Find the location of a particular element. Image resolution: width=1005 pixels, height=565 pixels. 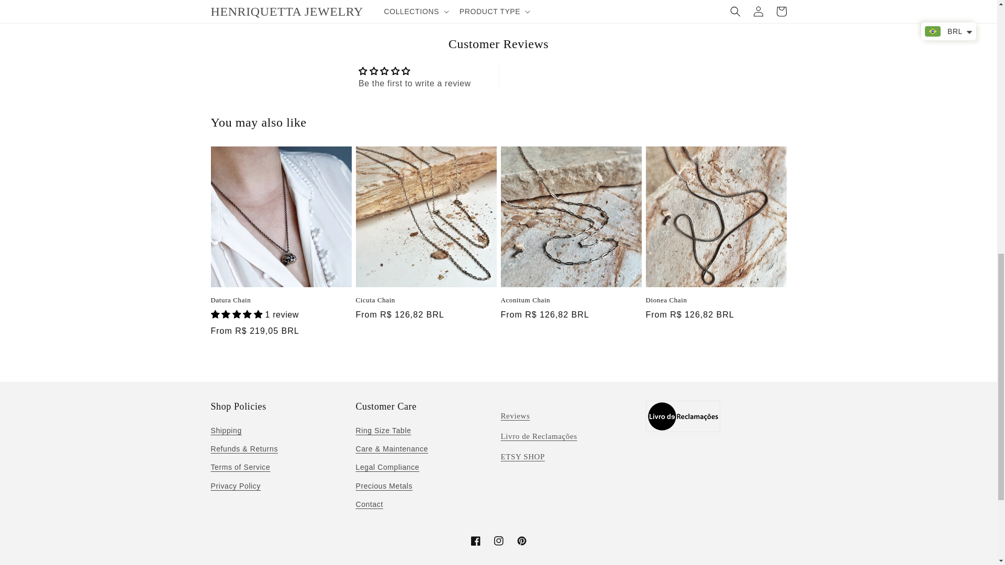

reviews is located at coordinates (515, 416).